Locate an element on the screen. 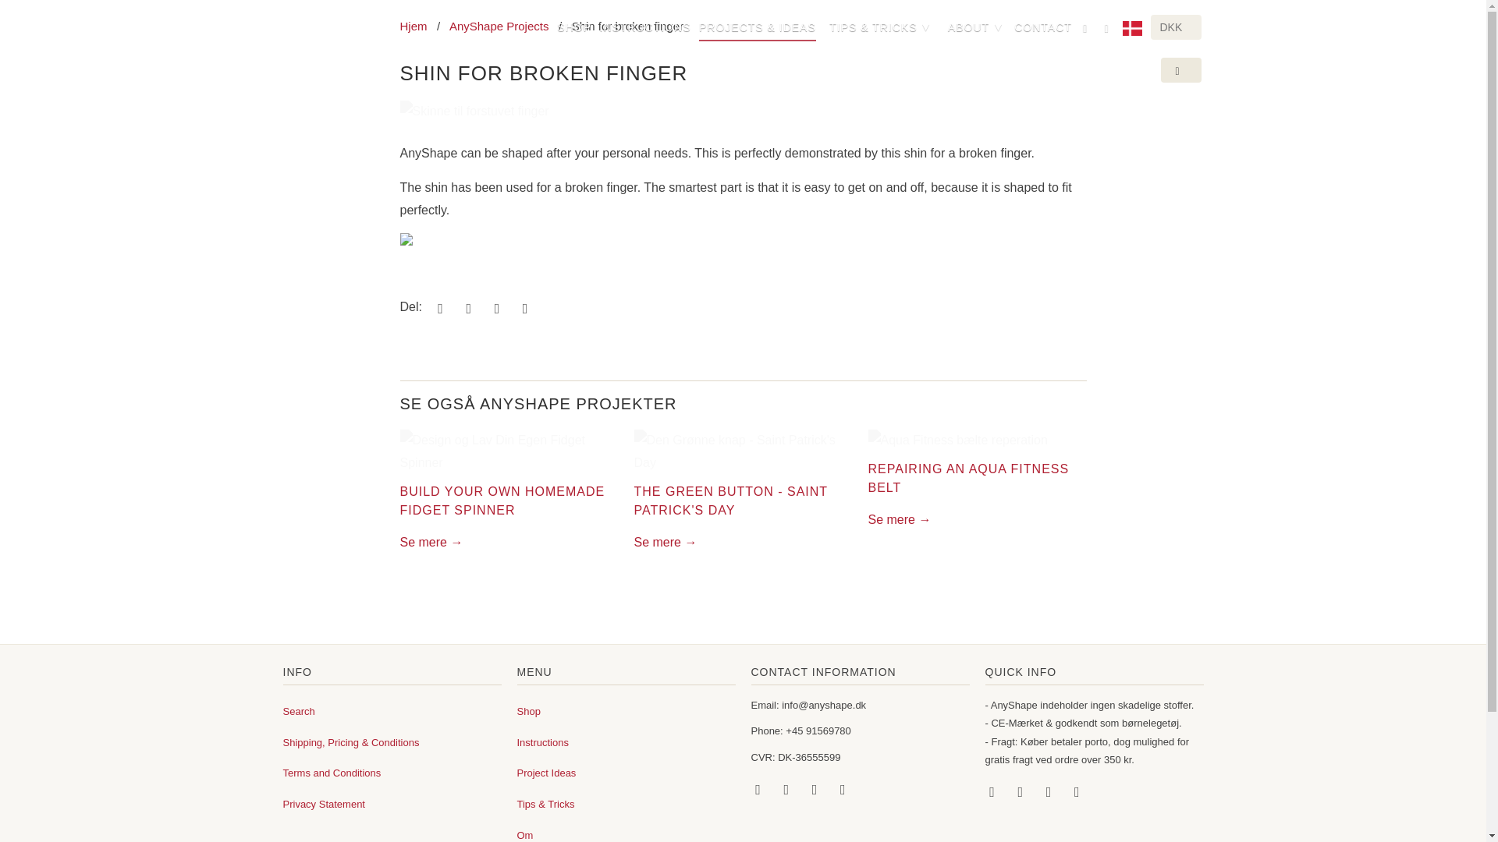 This screenshot has width=1498, height=842. Build your own homemade Fidget Spinner is located at coordinates (509, 452).